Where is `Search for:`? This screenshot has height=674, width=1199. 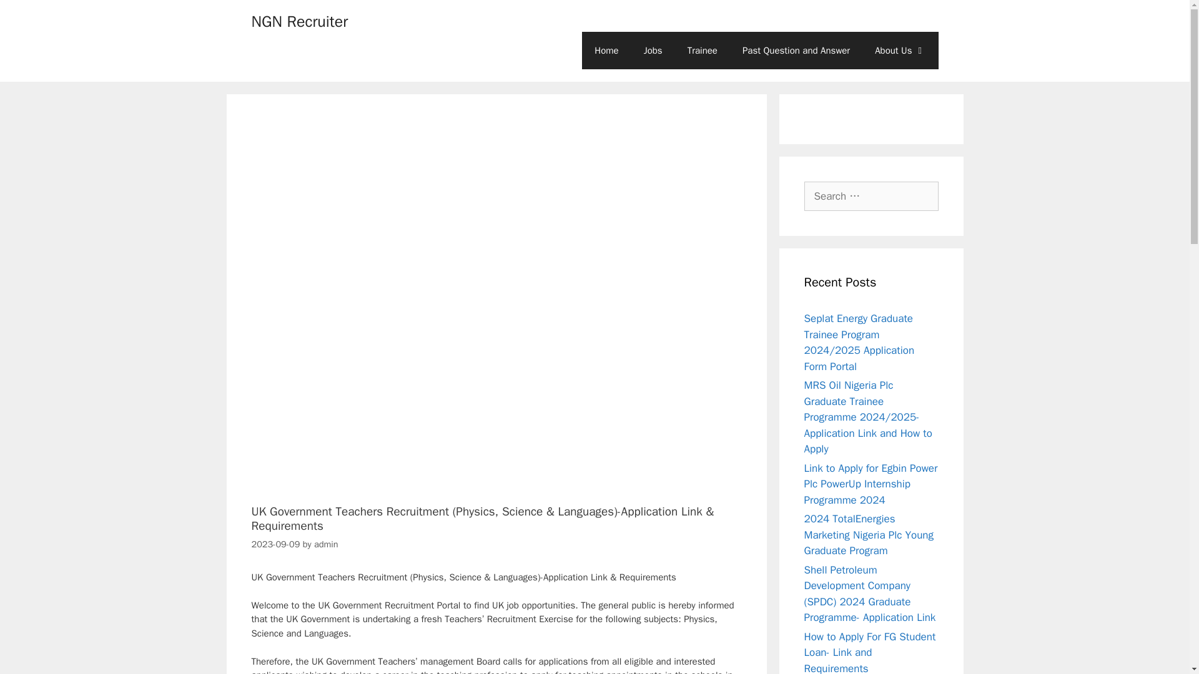
Search for: is located at coordinates (872, 196).